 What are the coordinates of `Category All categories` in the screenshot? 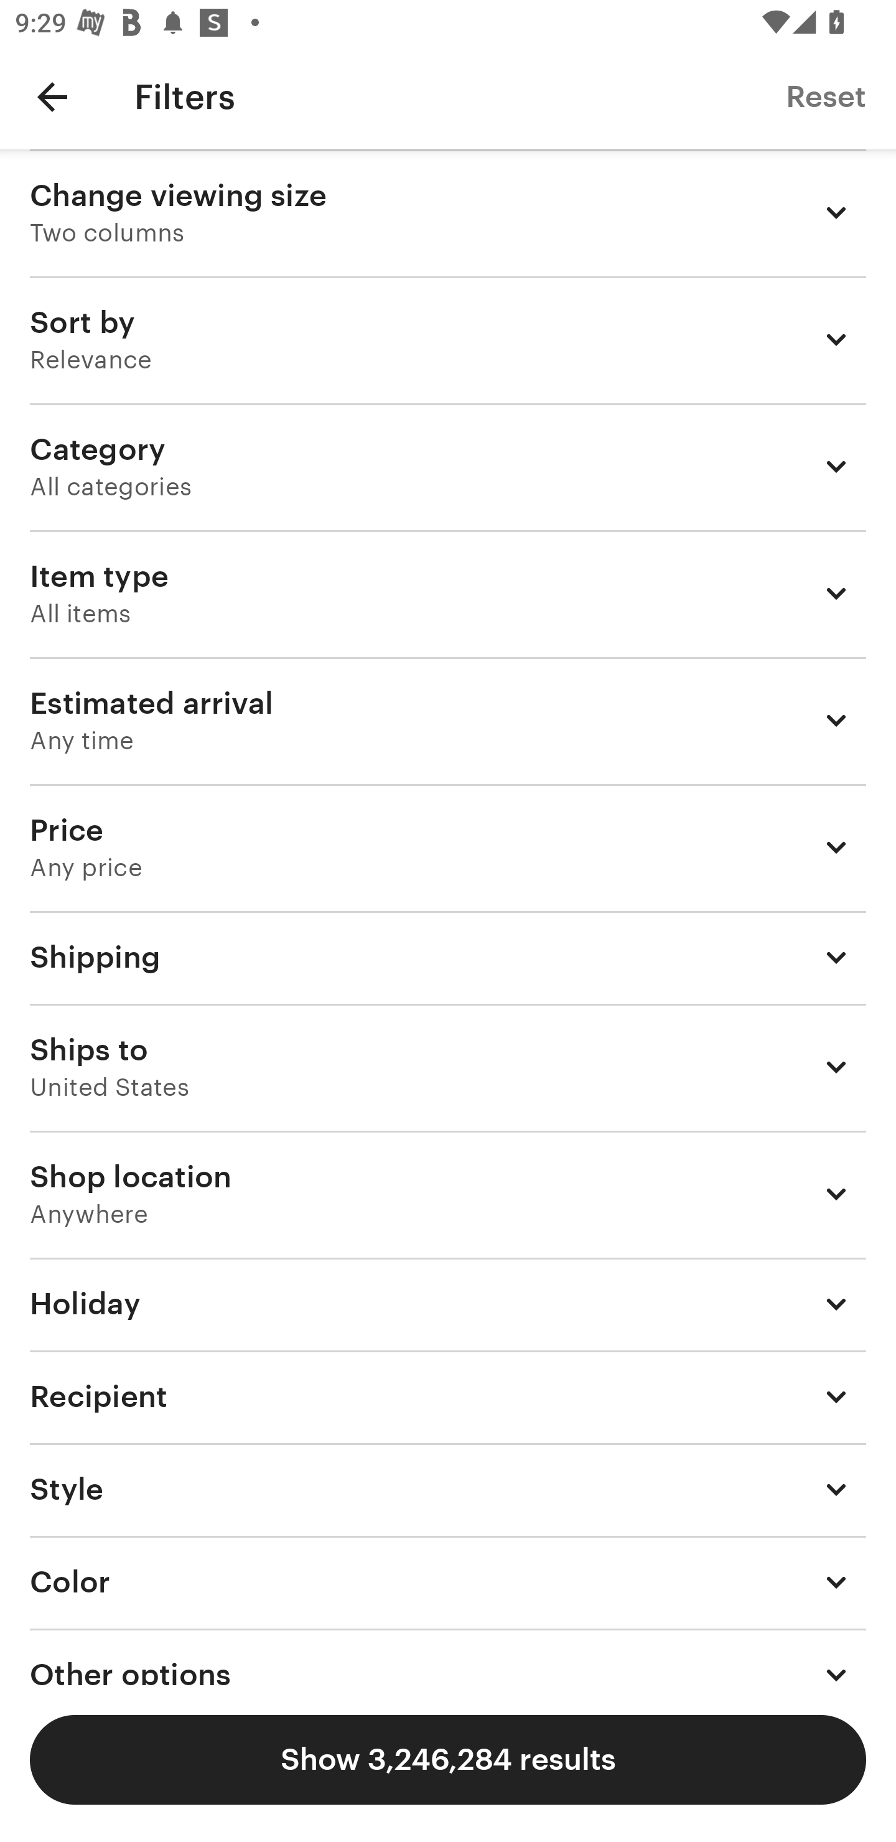 It's located at (448, 467).